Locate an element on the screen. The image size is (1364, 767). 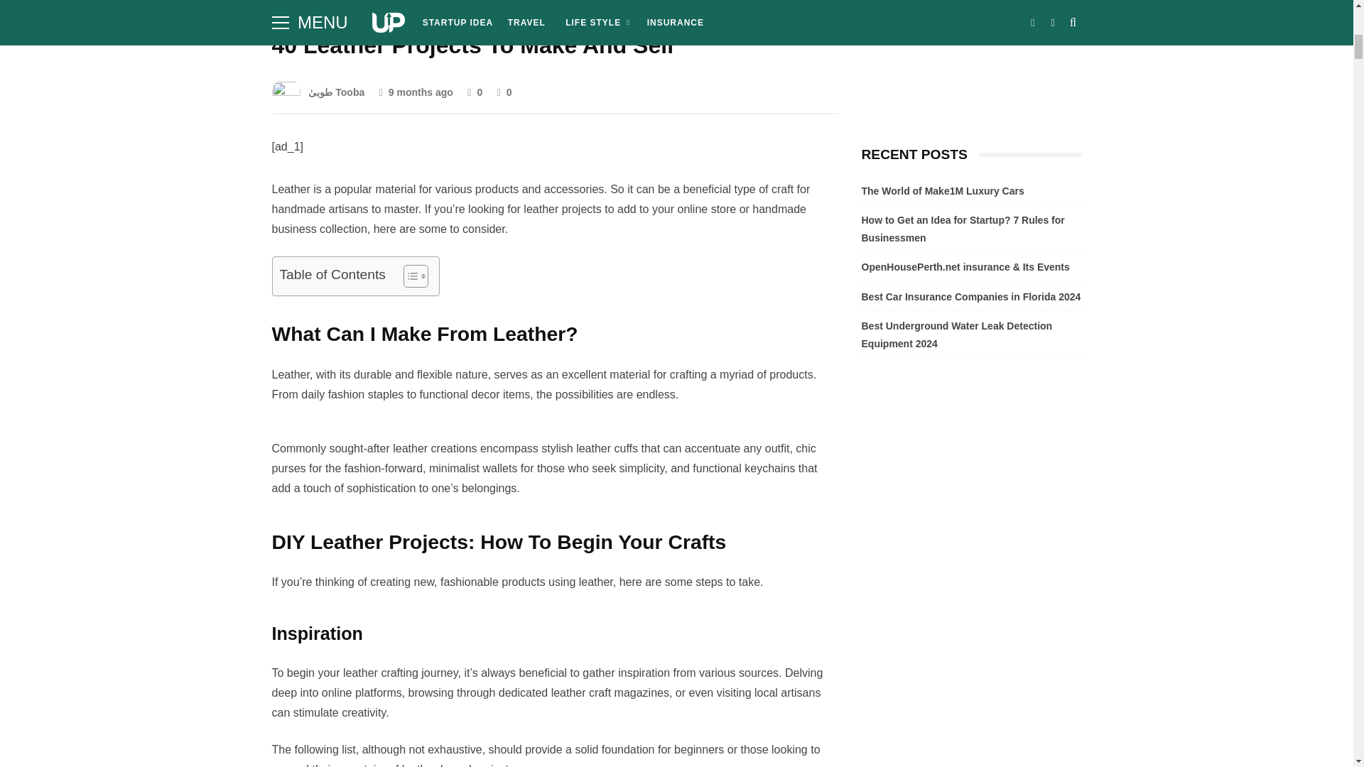
Scroll To Top is located at coordinates (1333, 19).